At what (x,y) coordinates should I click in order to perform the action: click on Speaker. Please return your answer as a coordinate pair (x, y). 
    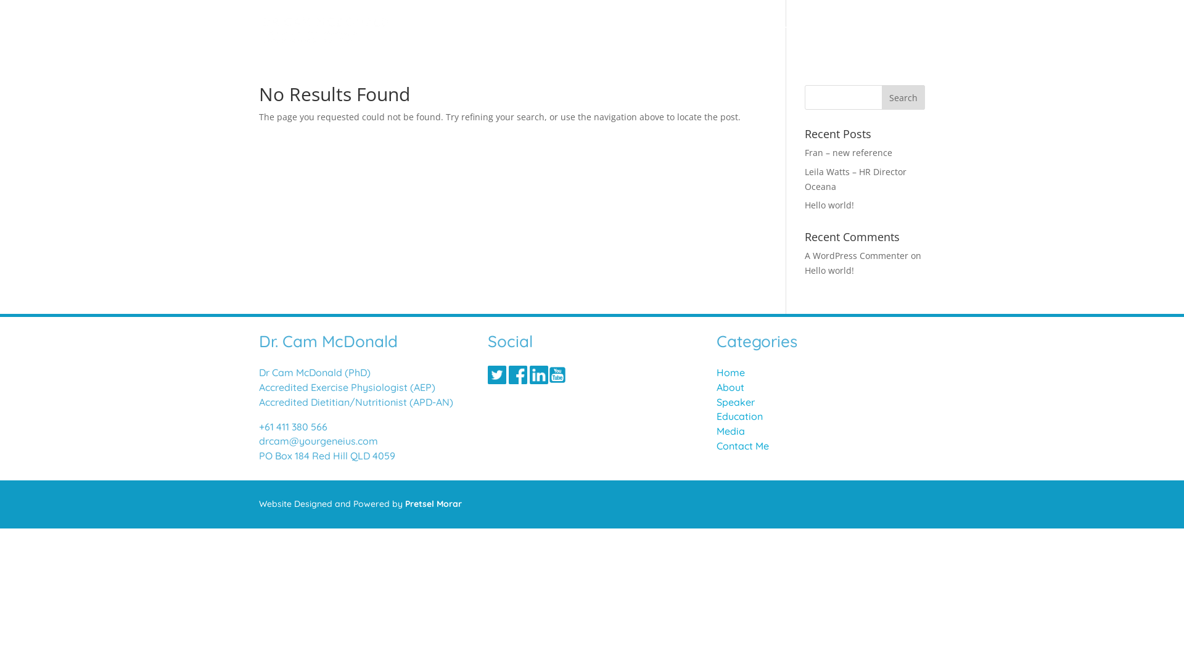
    Looking at the image, I should click on (736, 402).